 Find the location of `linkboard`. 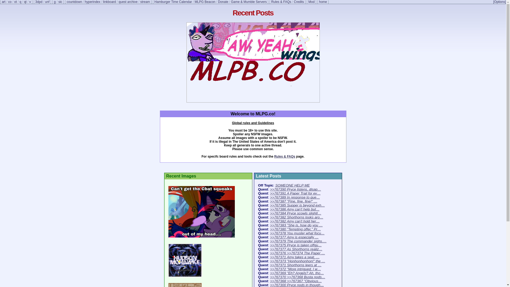

linkboard is located at coordinates (109, 2).